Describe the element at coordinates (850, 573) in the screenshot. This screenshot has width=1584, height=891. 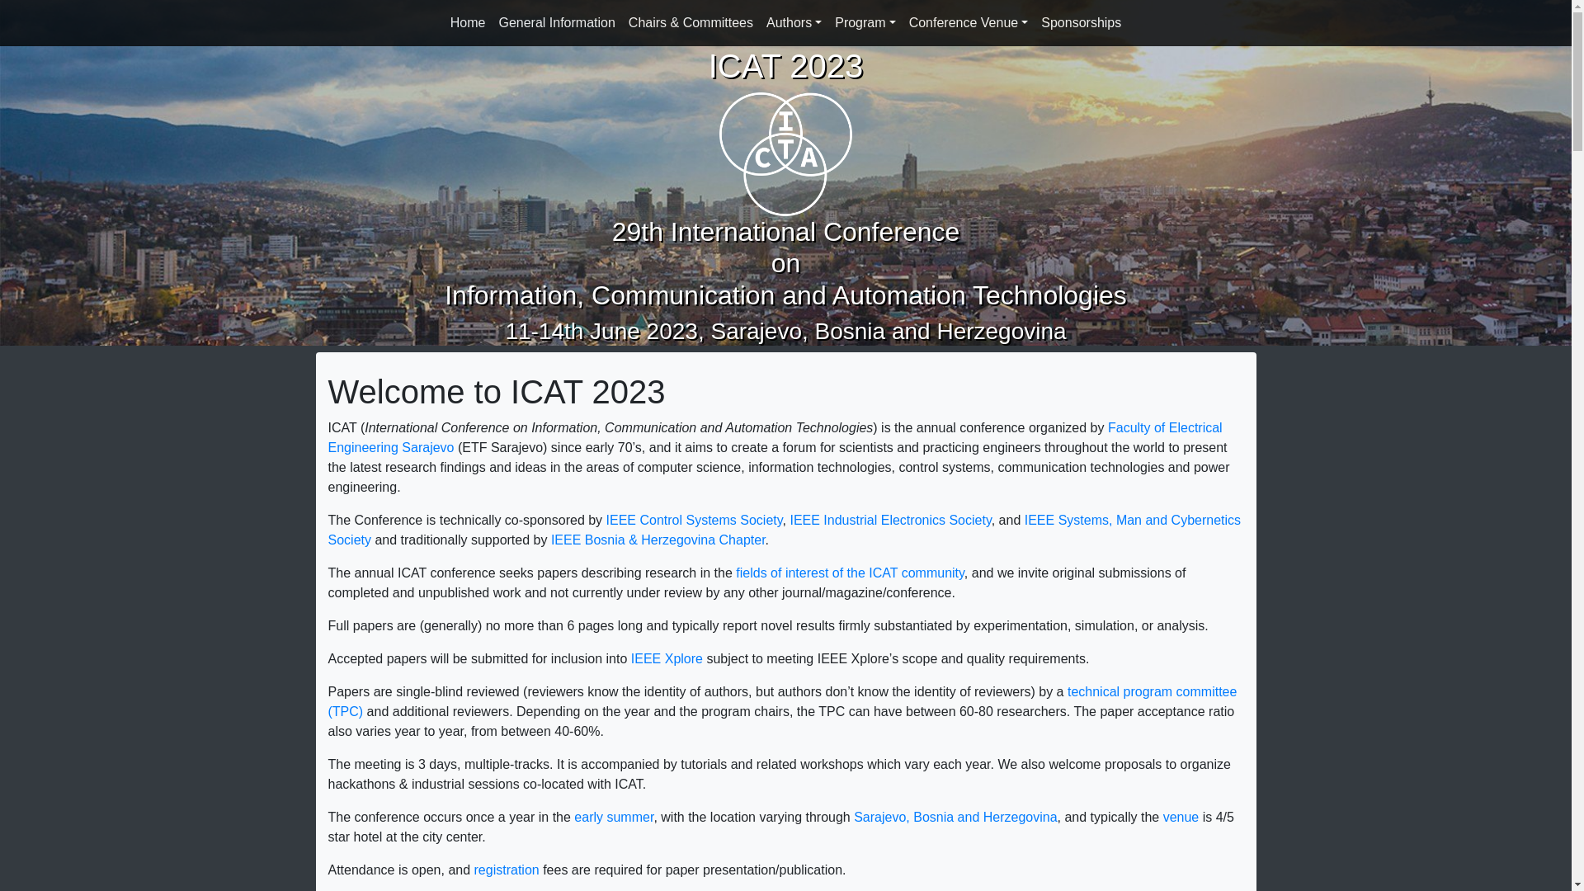
I see `fields of interest of the ICAT community` at that location.